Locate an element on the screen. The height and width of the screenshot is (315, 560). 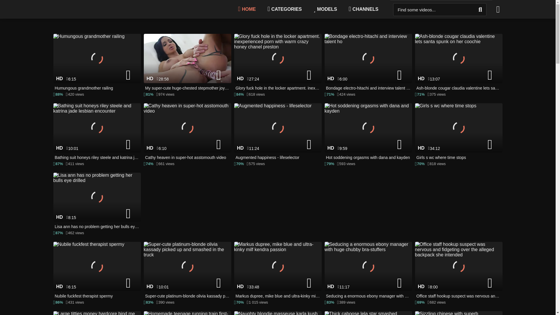
HOME is located at coordinates (247, 9).